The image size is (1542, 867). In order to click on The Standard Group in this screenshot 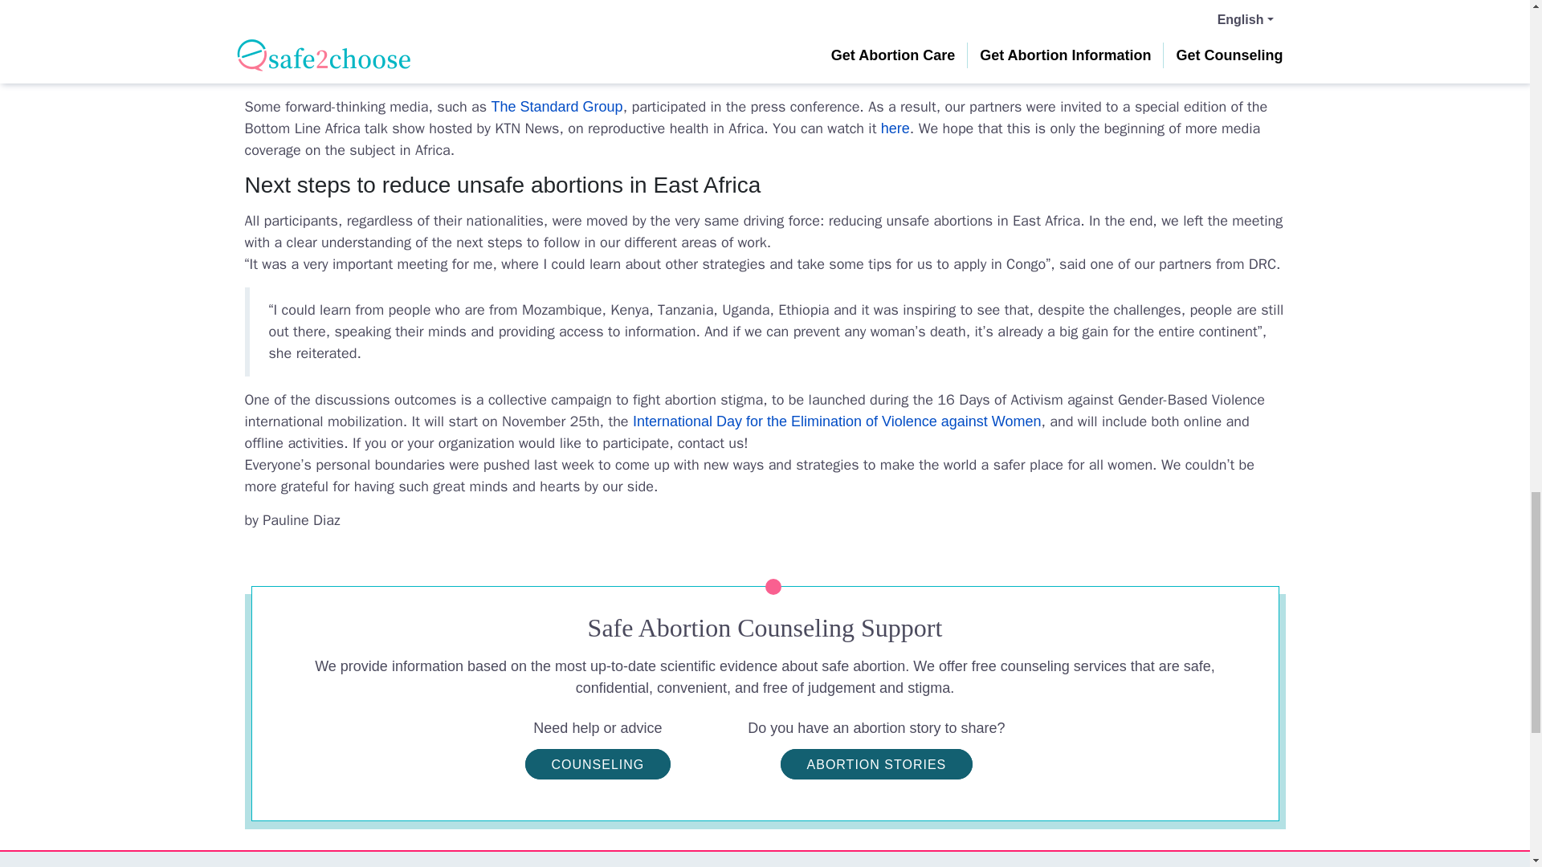, I will do `click(557, 106)`.